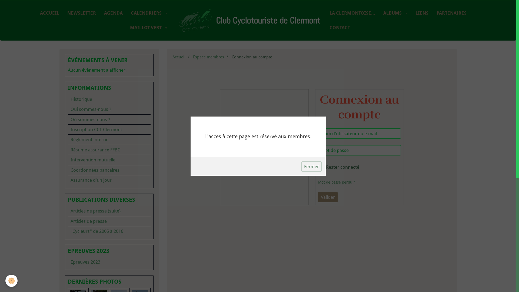 The height and width of the screenshot is (292, 519). Describe the element at coordinates (109, 211) in the screenshot. I see `Articles de presse (suite)` at that location.